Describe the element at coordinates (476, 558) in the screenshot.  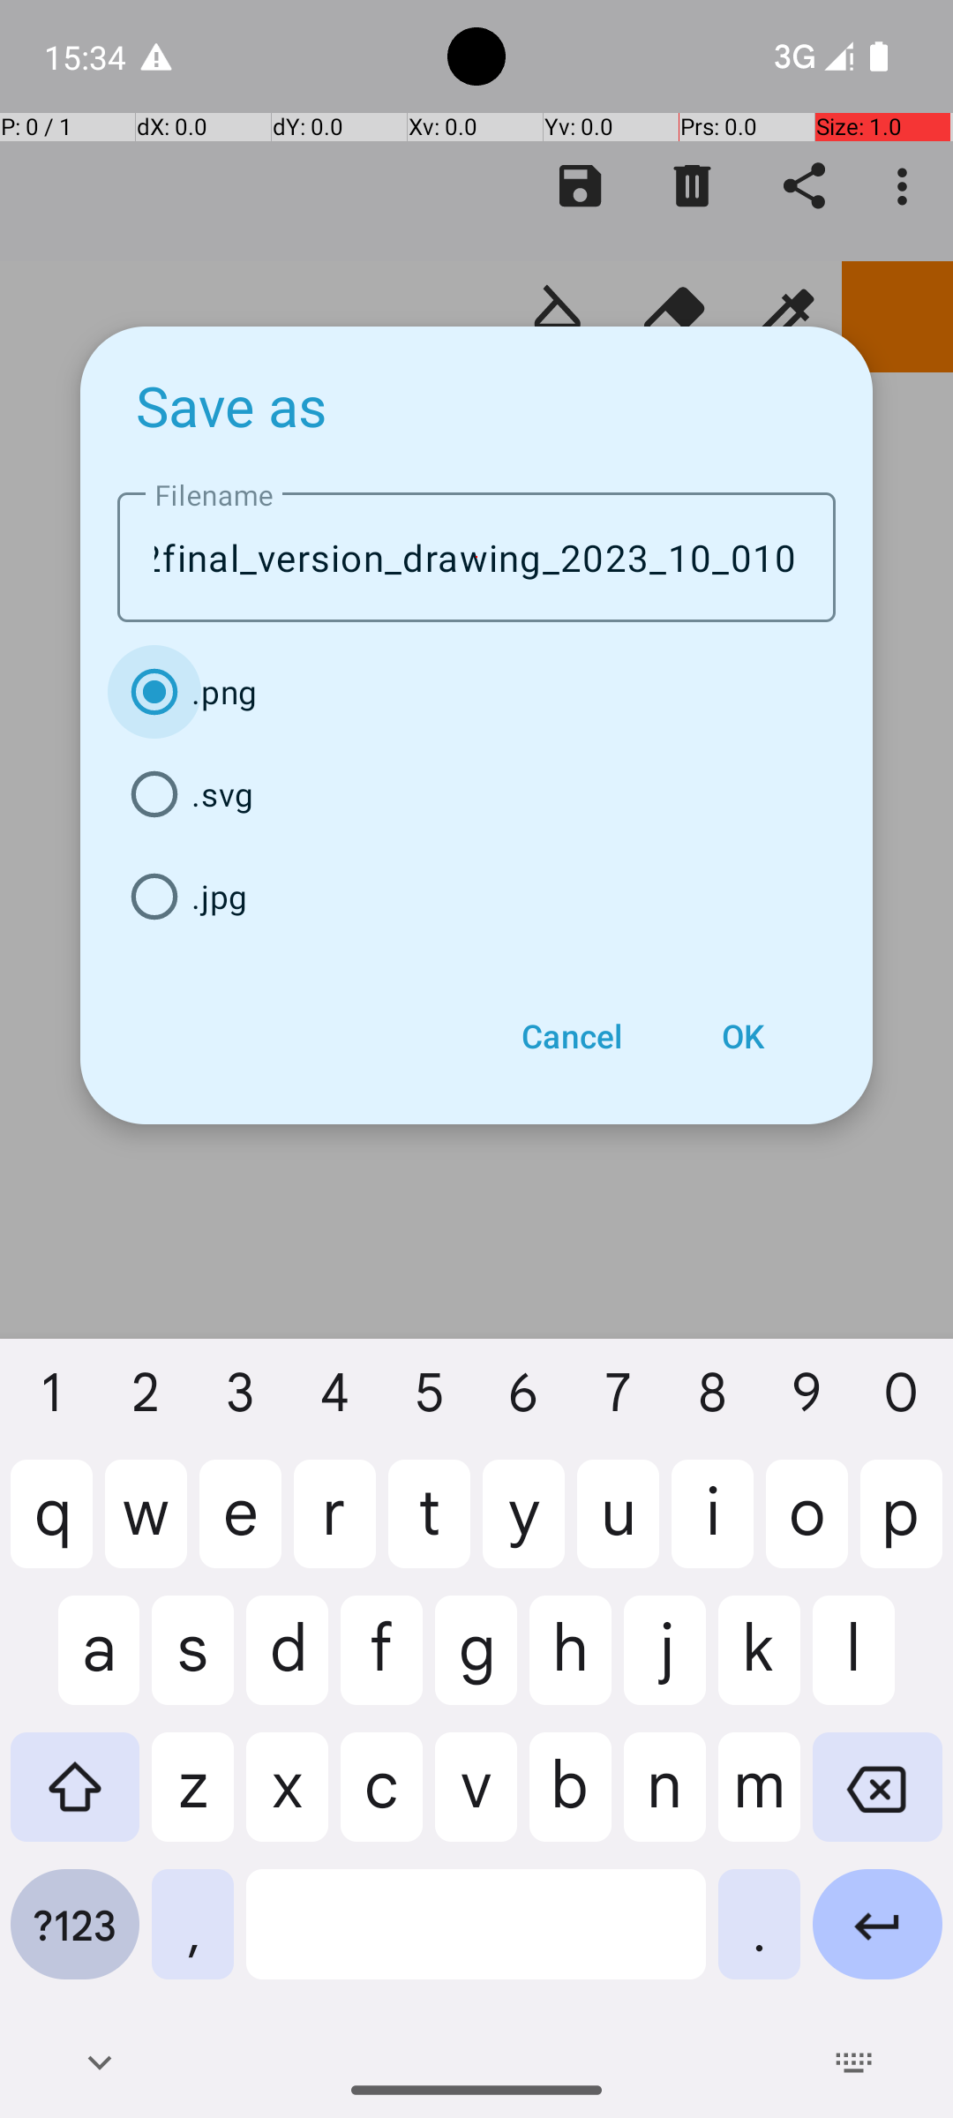
I see `image_2023_10_1image_draw_2final_version_drawing_2023_10_01023_final_version5_15_34_07` at that location.